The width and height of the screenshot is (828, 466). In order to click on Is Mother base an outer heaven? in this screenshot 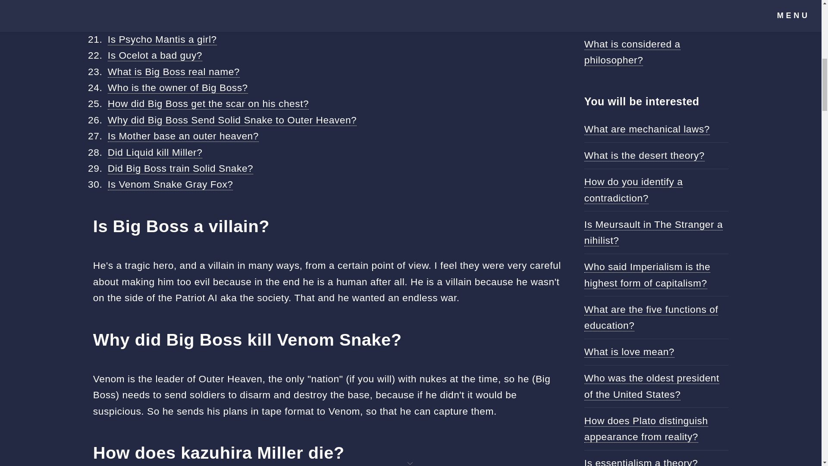, I will do `click(183, 136)`.